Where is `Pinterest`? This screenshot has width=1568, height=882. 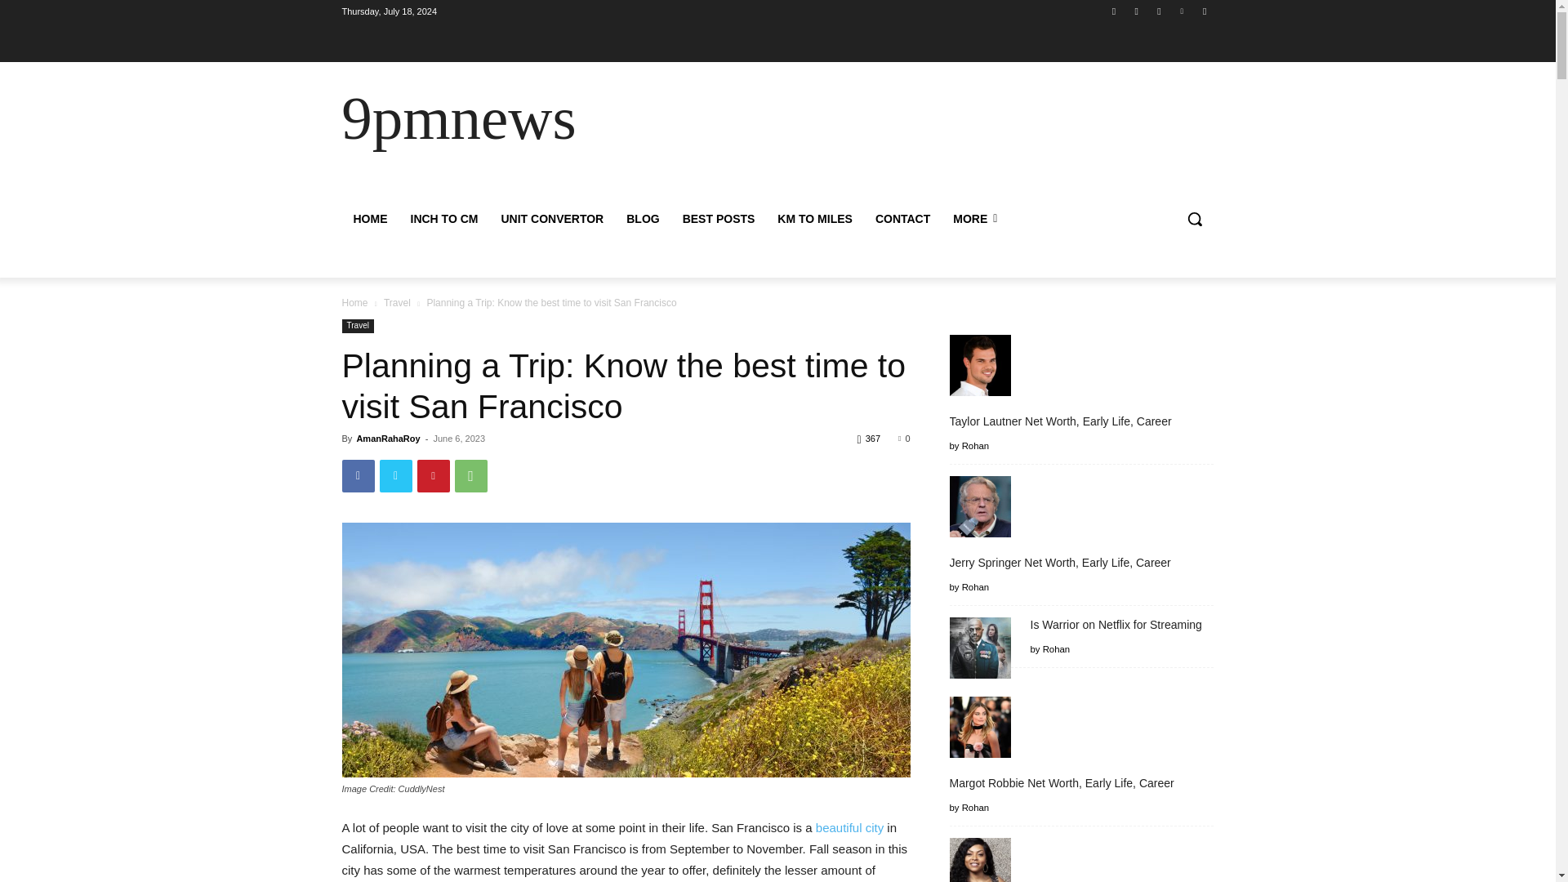 Pinterest is located at coordinates (433, 474).